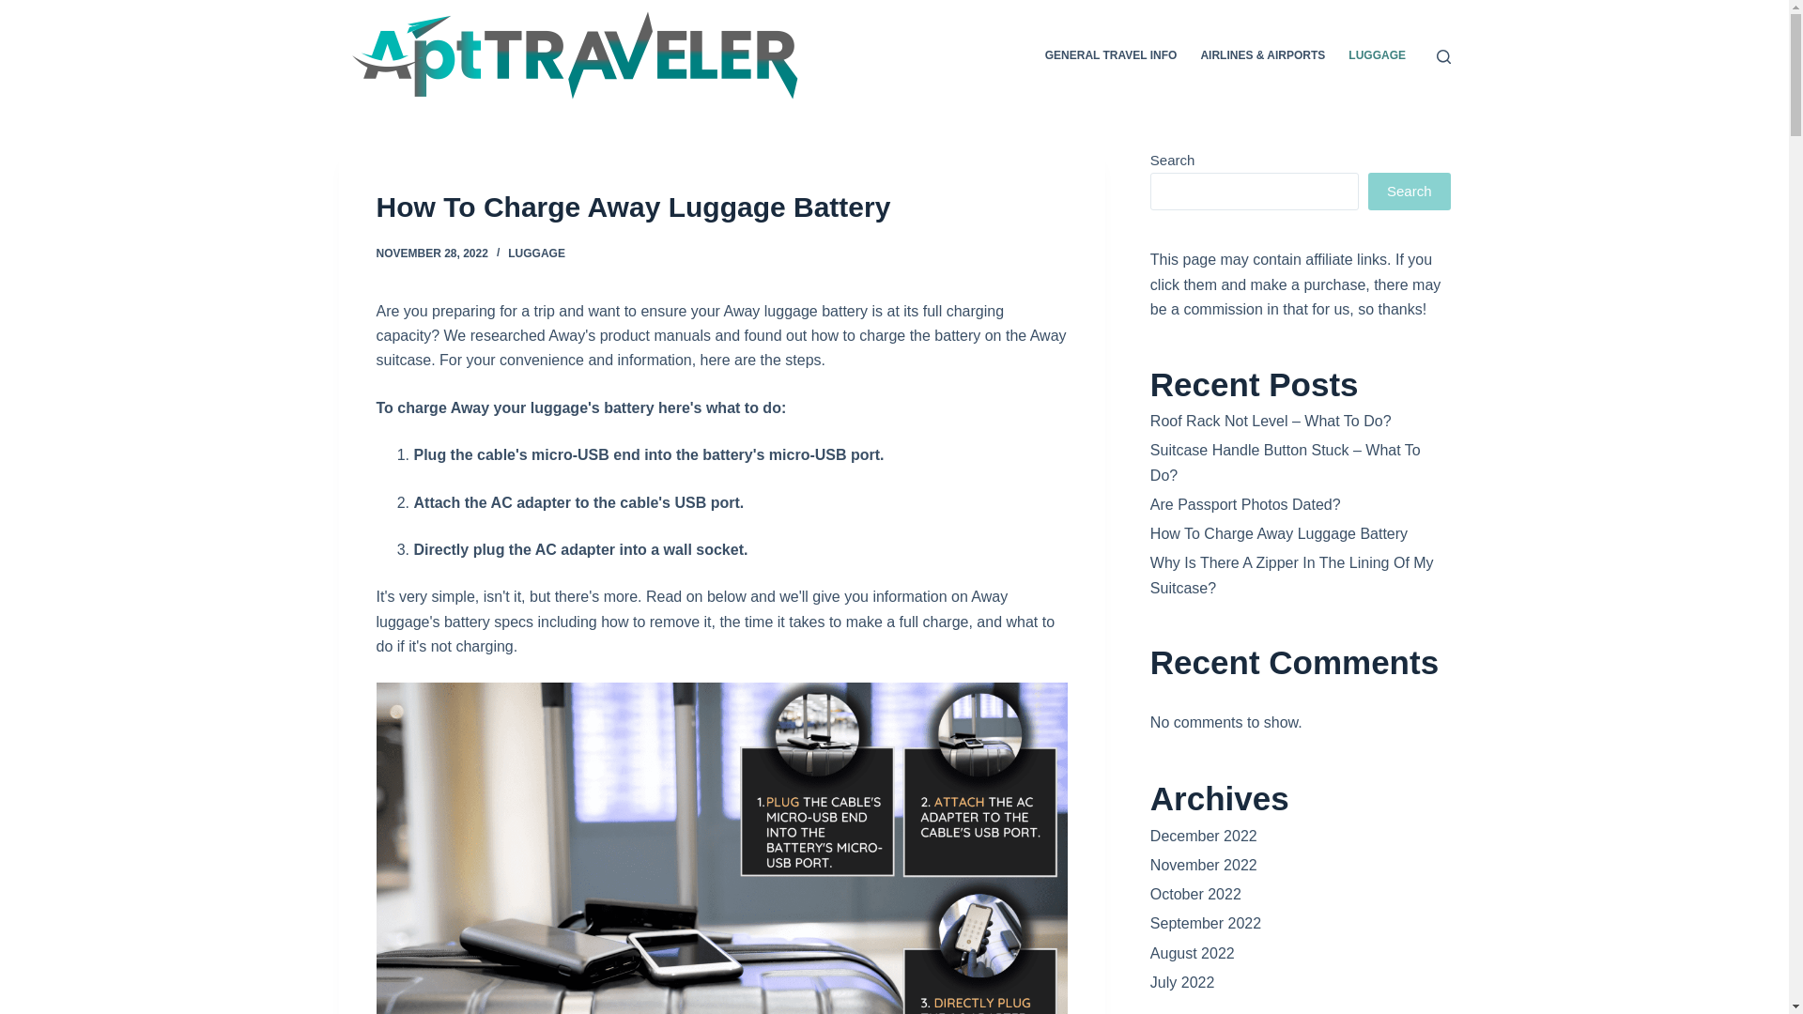 This screenshot has height=1014, width=1803. What do you see at coordinates (1291, 575) in the screenshot?
I see `Why Is There A Zipper In The Lining Of My Suitcase?` at bounding box center [1291, 575].